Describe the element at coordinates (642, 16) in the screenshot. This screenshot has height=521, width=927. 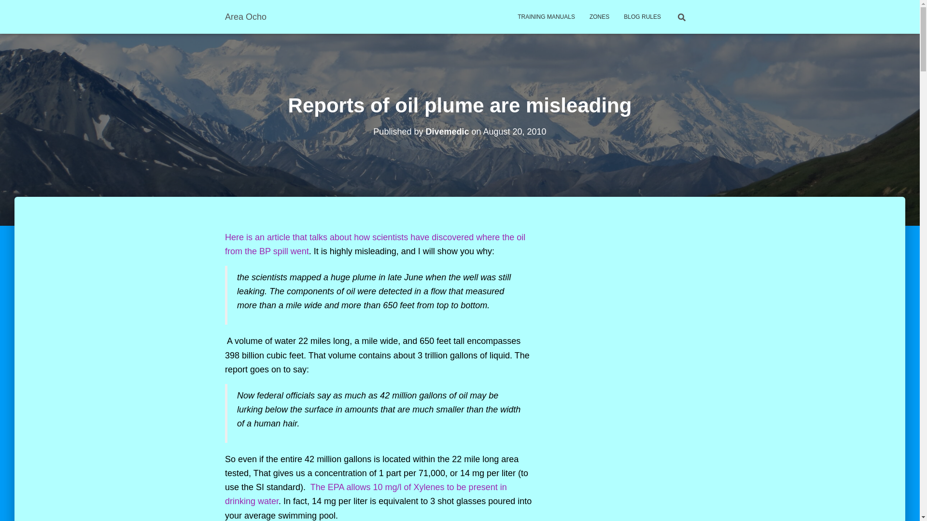
I see `Blog Rules` at that location.